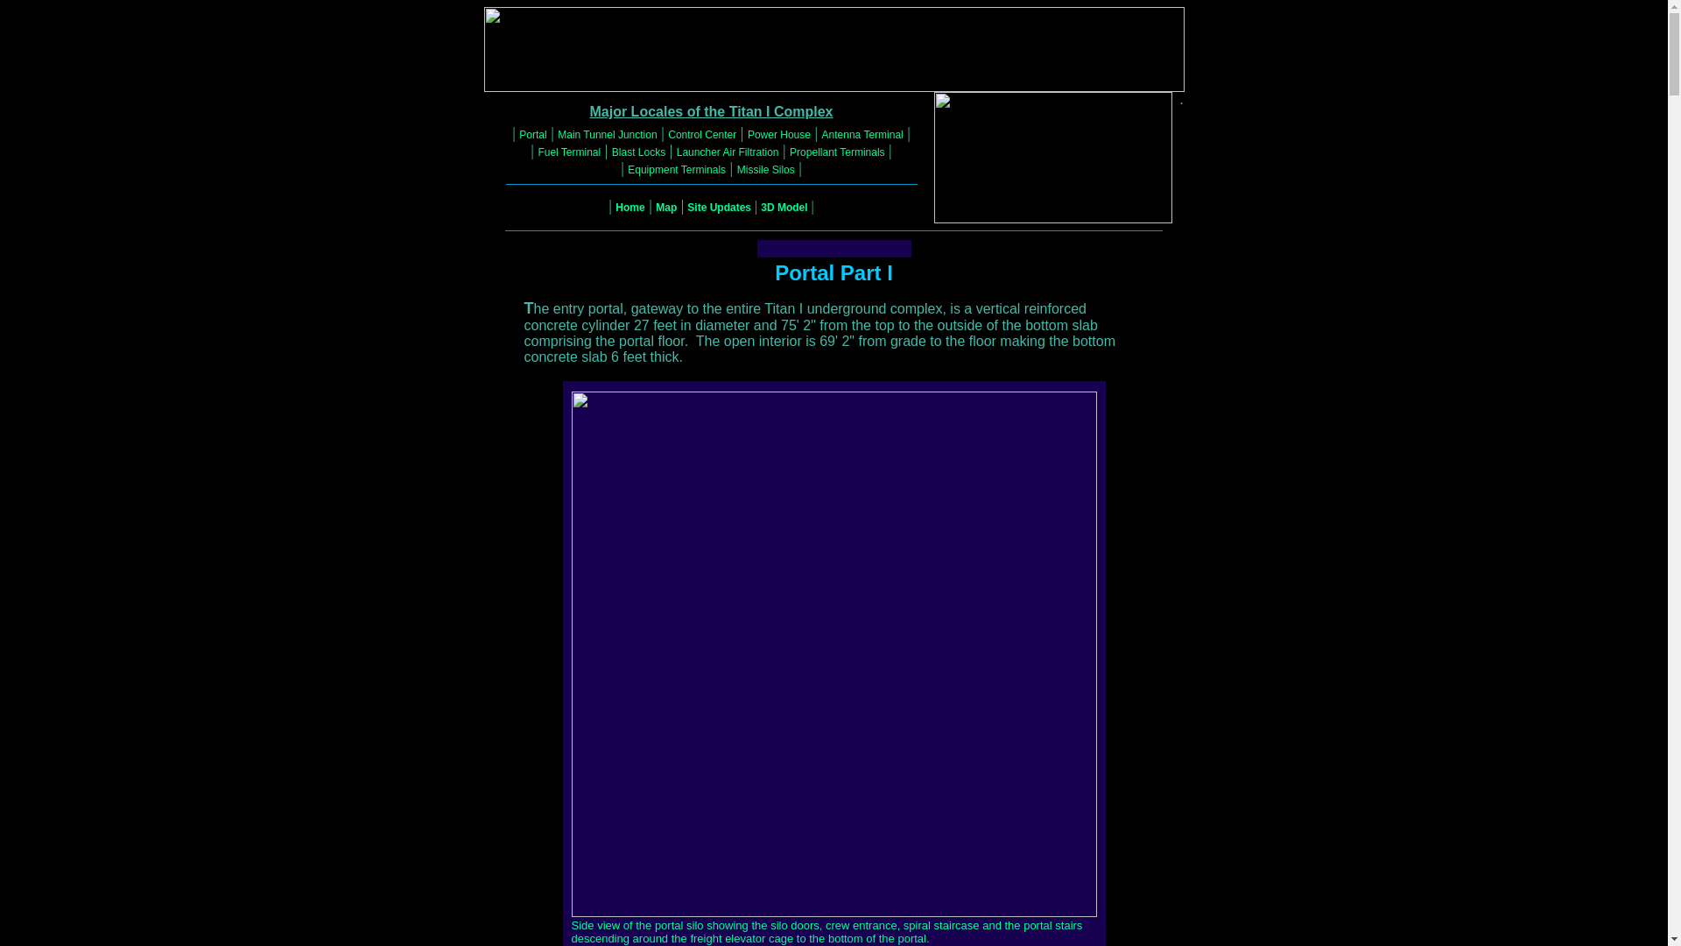  I want to click on Antenna Terminal, so click(862, 134).